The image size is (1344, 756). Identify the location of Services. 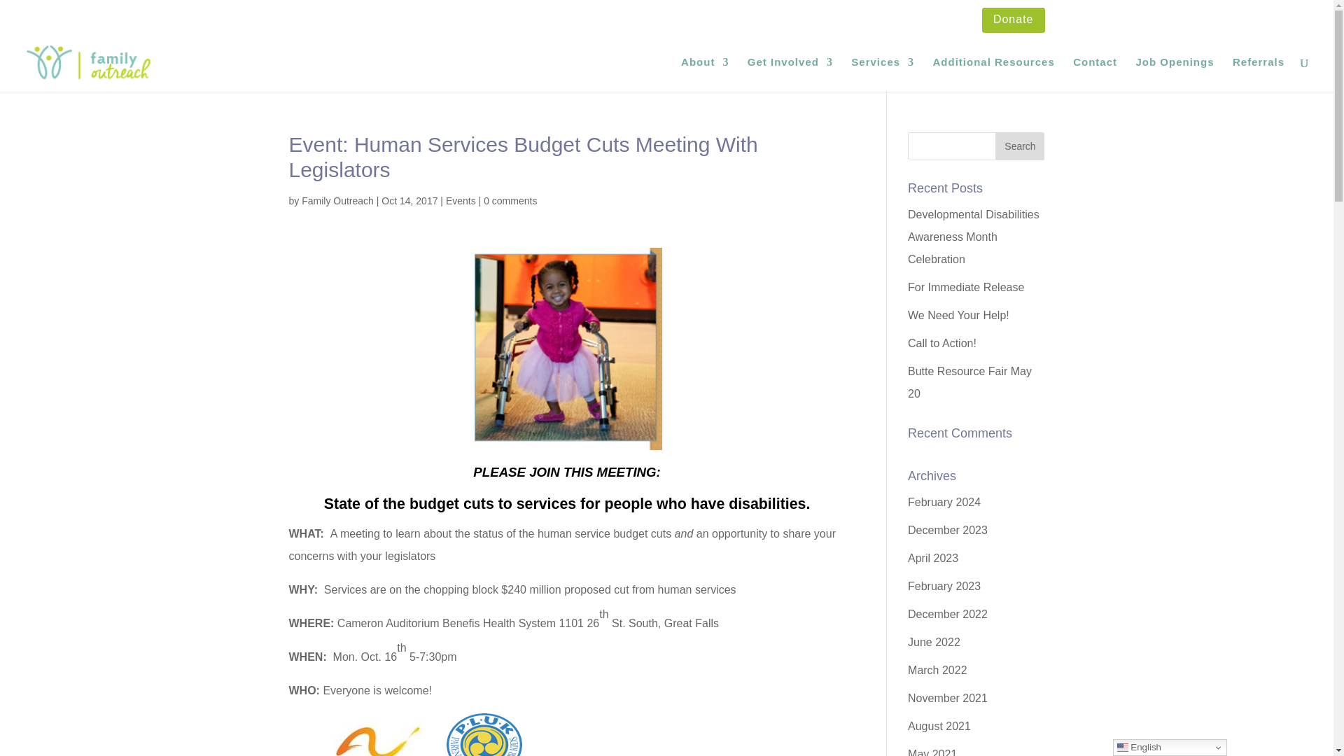
(882, 74).